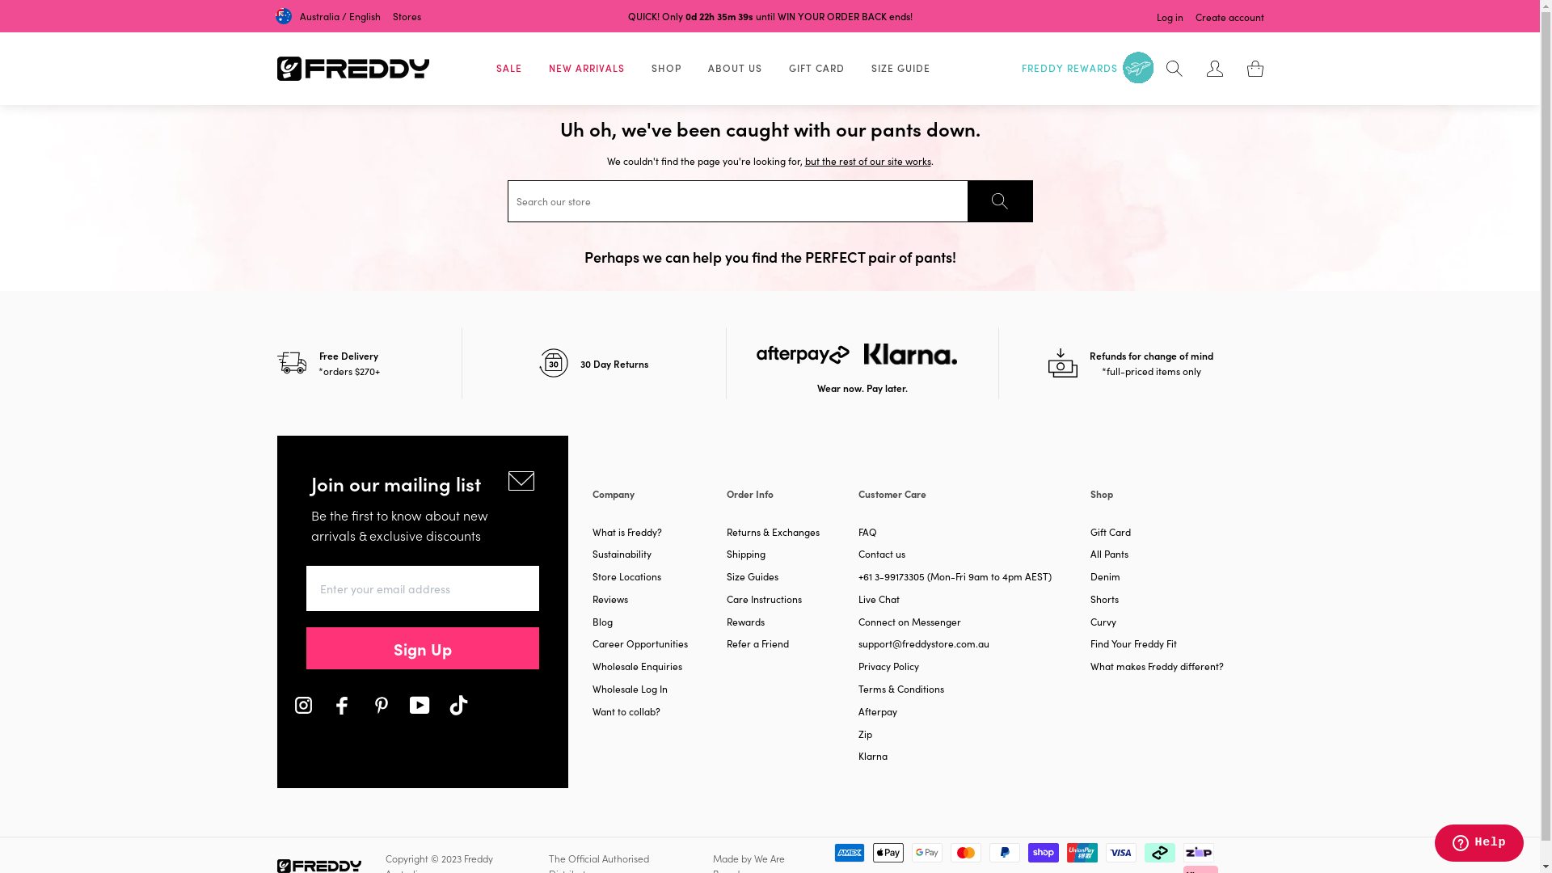  I want to click on Shop, so click(1177, 504).